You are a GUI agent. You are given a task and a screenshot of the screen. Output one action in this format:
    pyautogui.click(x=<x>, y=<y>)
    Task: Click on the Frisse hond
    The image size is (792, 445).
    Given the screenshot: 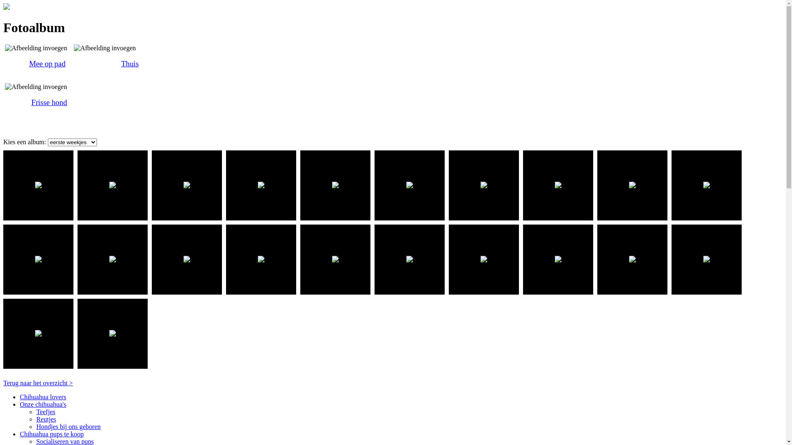 What is the action you would take?
    pyautogui.click(x=49, y=102)
    